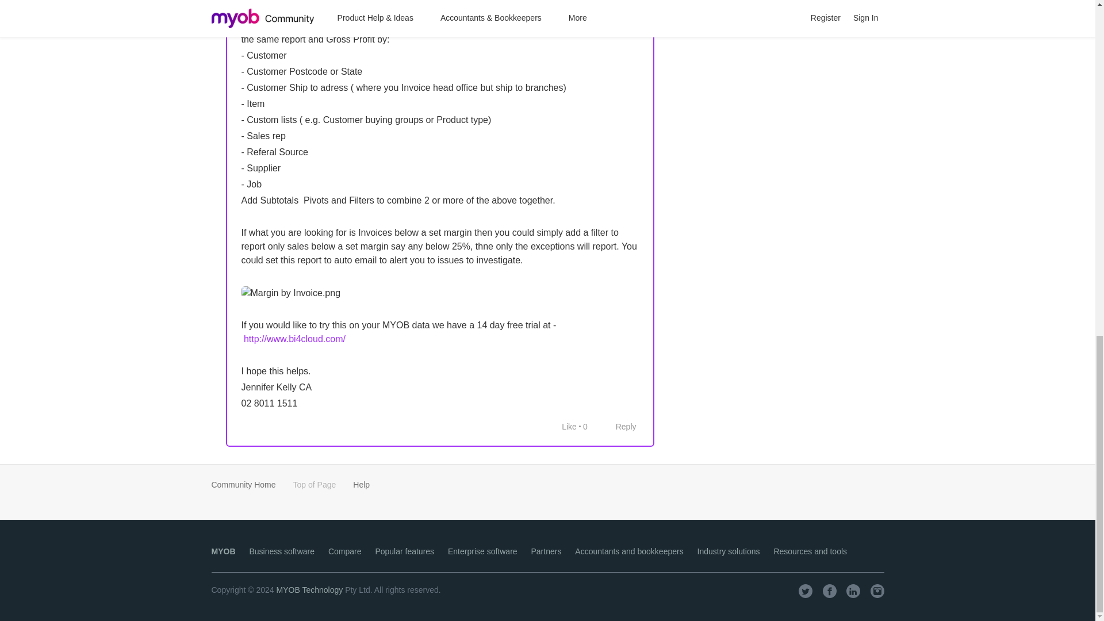  What do you see at coordinates (805, 591) in the screenshot?
I see `Twitter` at bounding box center [805, 591].